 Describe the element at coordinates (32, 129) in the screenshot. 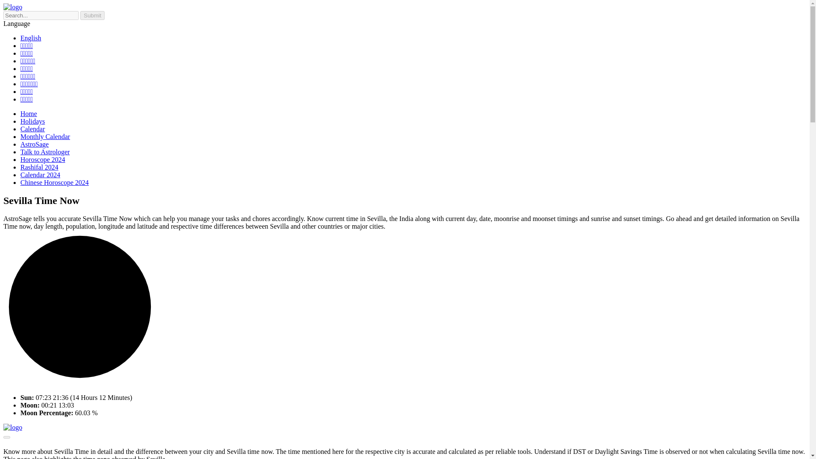

I see `Bengali` at that location.